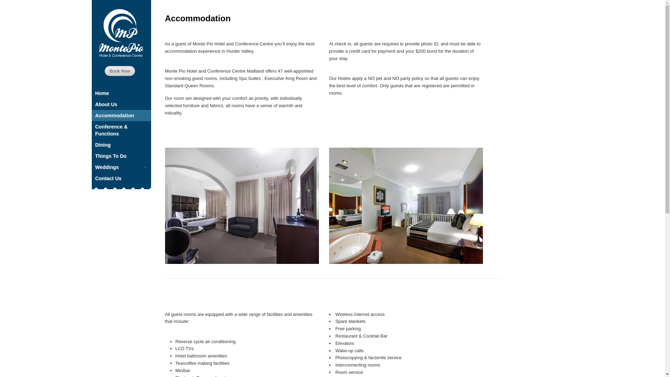 The height and width of the screenshot is (377, 670). Describe the element at coordinates (121, 93) in the screenshot. I see `Home` at that location.